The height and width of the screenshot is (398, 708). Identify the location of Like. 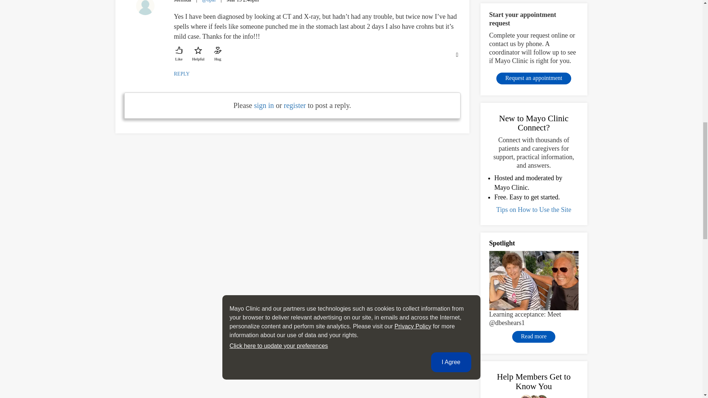
(179, 54).